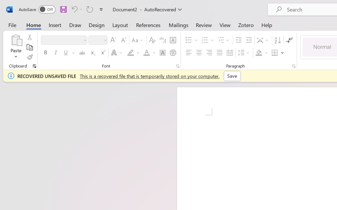  I want to click on Text Highlight Color Yellow, so click(131, 53).